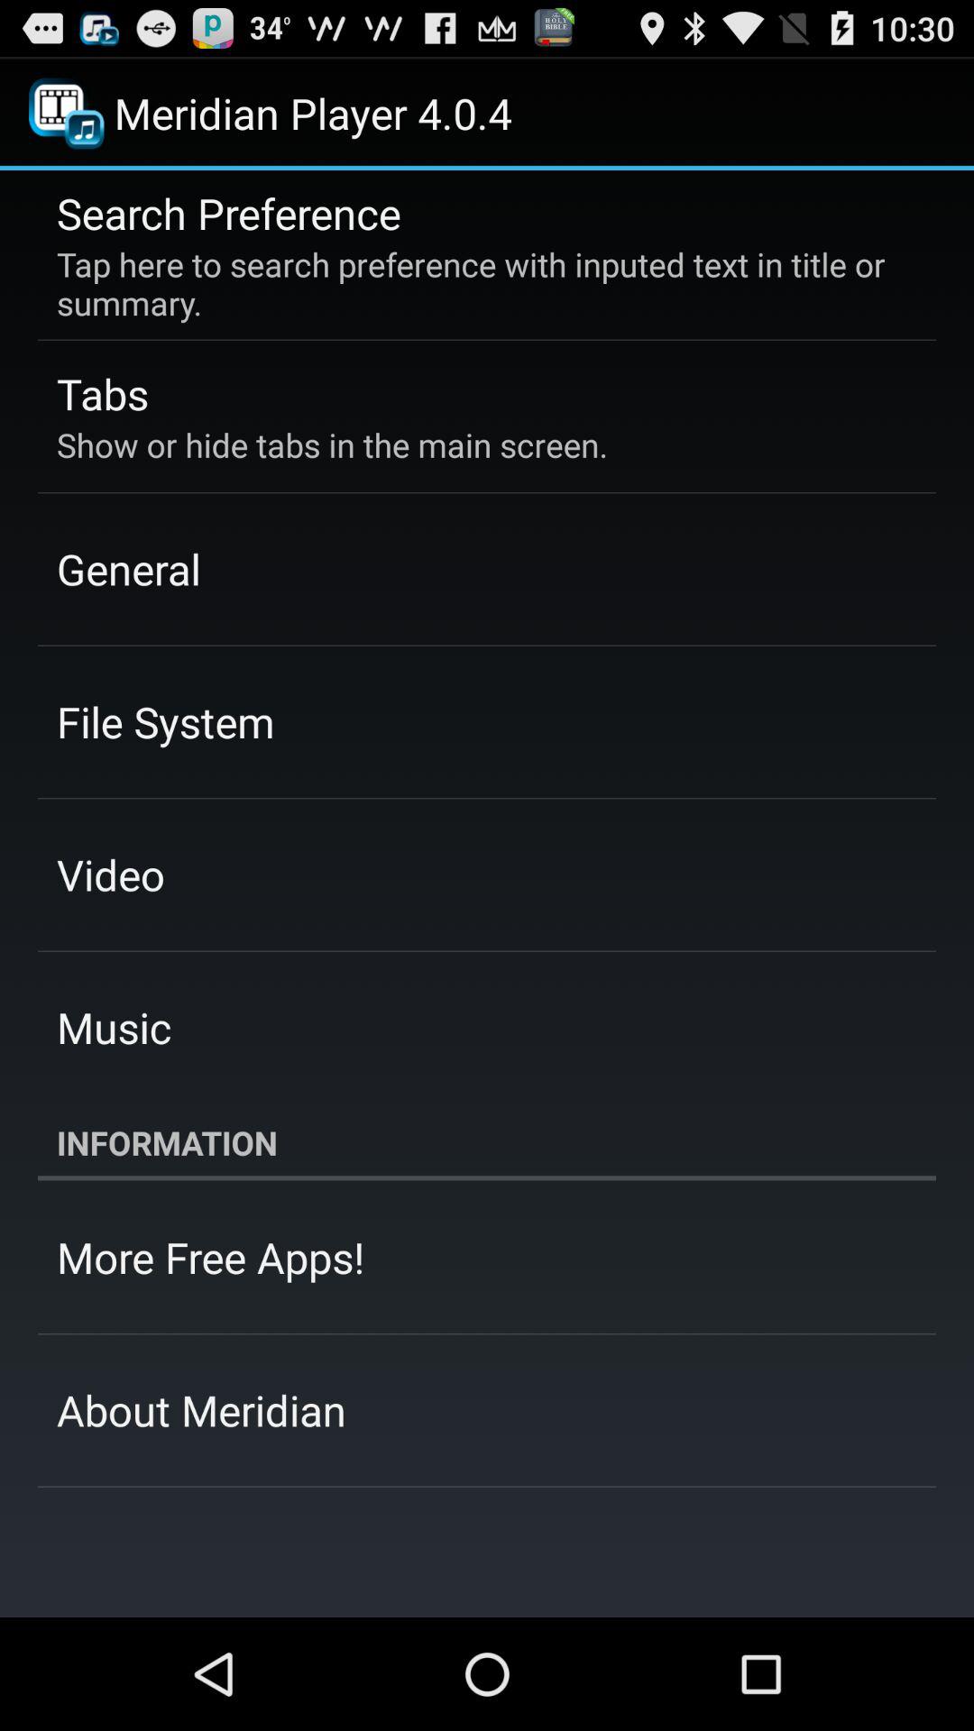 Image resolution: width=974 pixels, height=1731 pixels. I want to click on launch the item below the show or hide icon, so click(128, 569).